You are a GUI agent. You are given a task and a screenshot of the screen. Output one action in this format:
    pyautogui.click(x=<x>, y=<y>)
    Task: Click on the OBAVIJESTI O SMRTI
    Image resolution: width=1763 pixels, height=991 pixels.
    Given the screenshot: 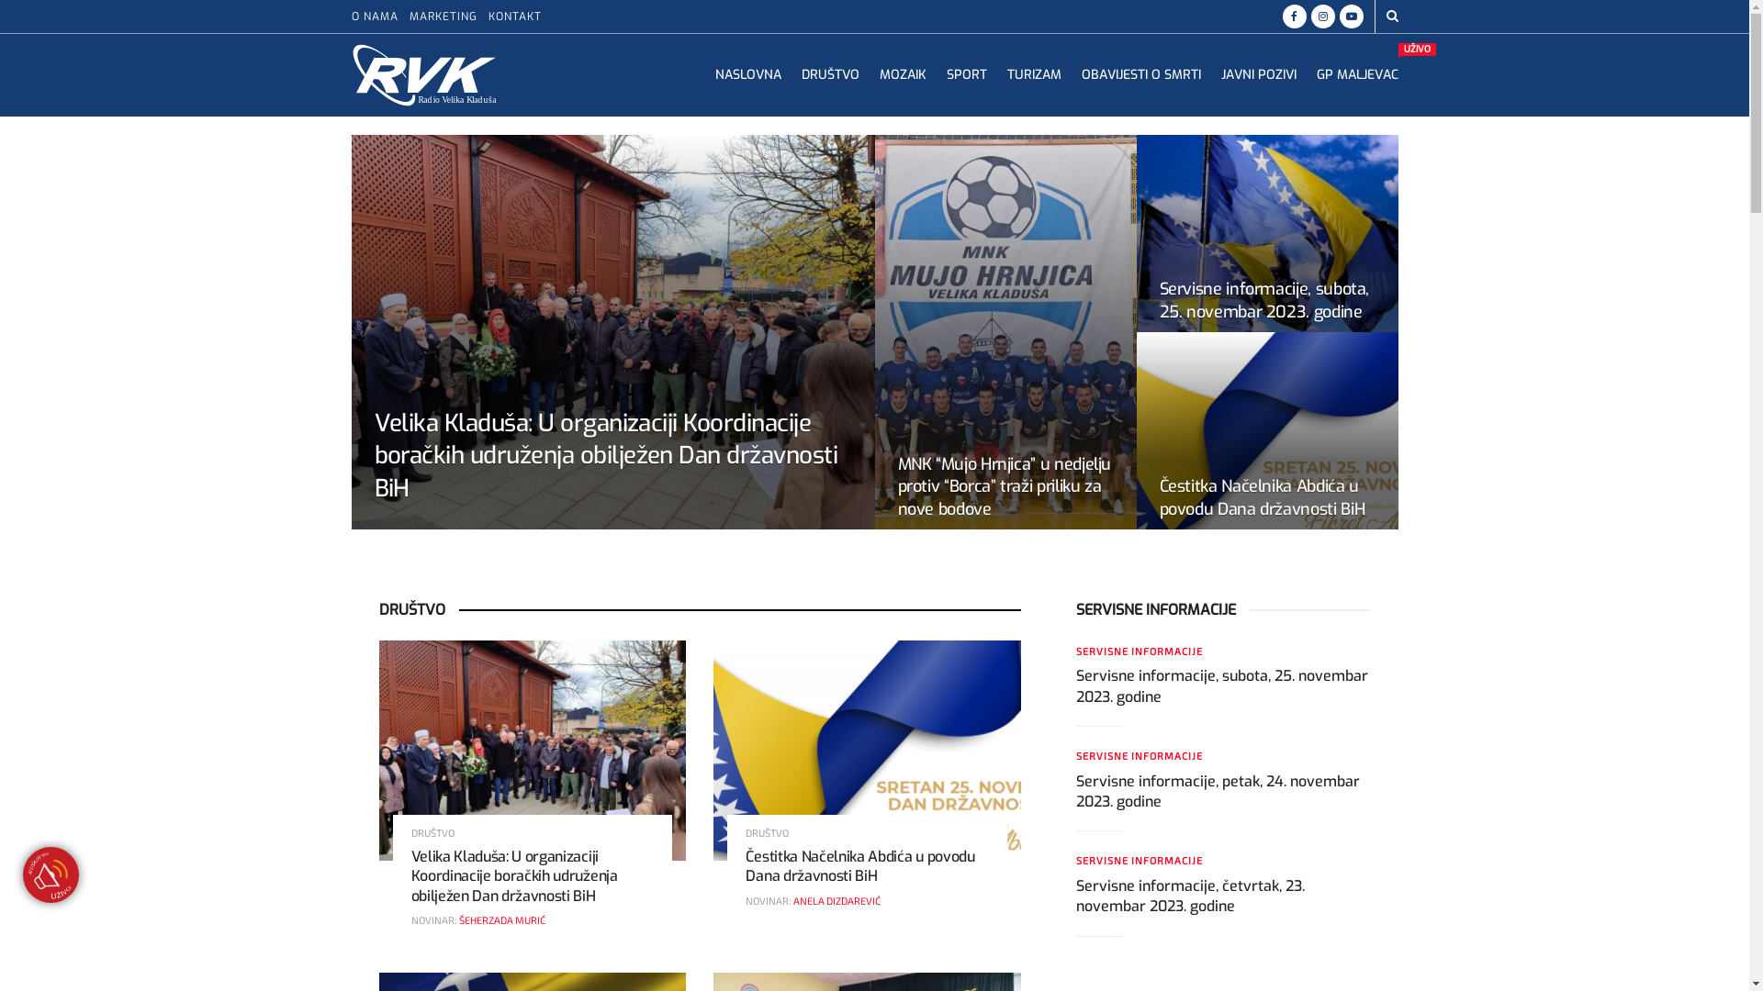 What is the action you would take?
    pyautogui.click(x=1141, y=75)
    